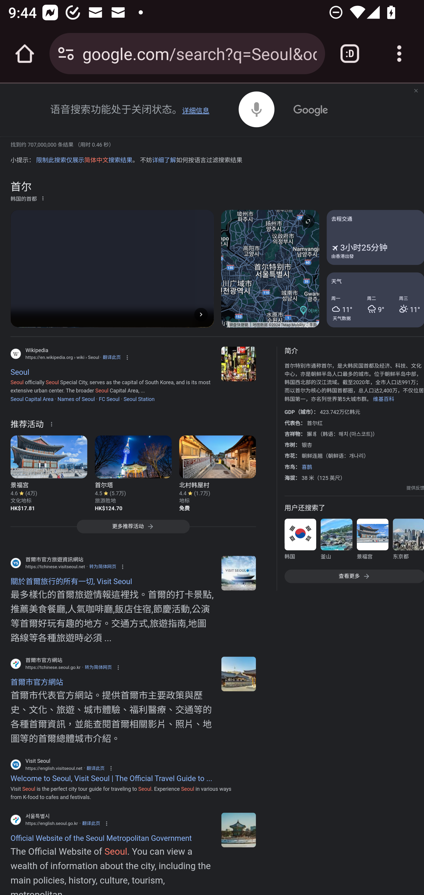 Image resolution: width=424 pixels, height=895 pixels. I want to click on Customize and control Google Chrome, so click(399, 54).